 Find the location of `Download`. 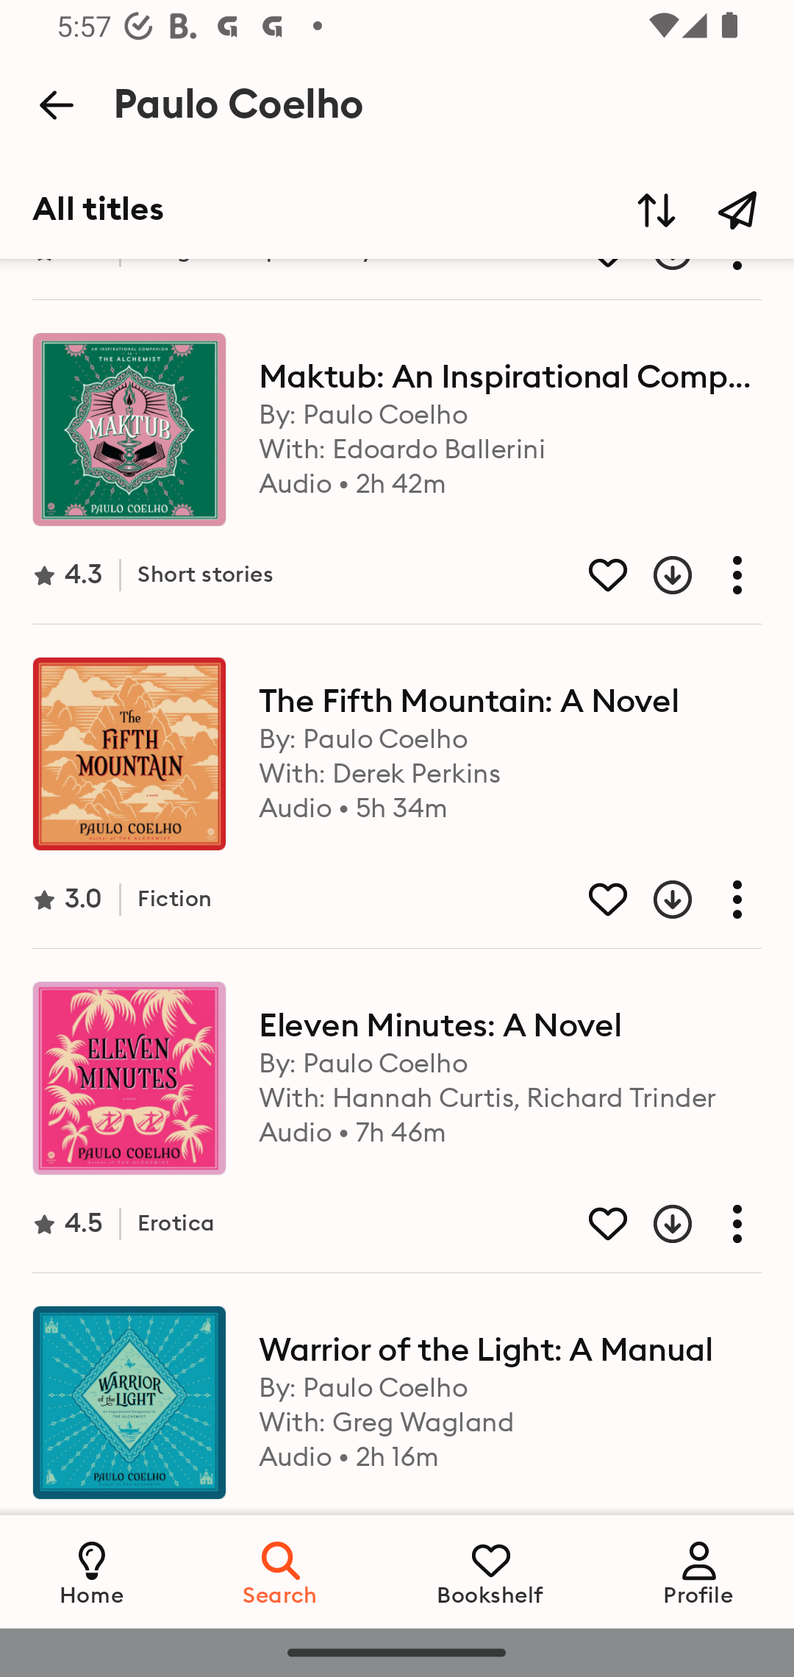

Download is located at coordinates (656, 899).